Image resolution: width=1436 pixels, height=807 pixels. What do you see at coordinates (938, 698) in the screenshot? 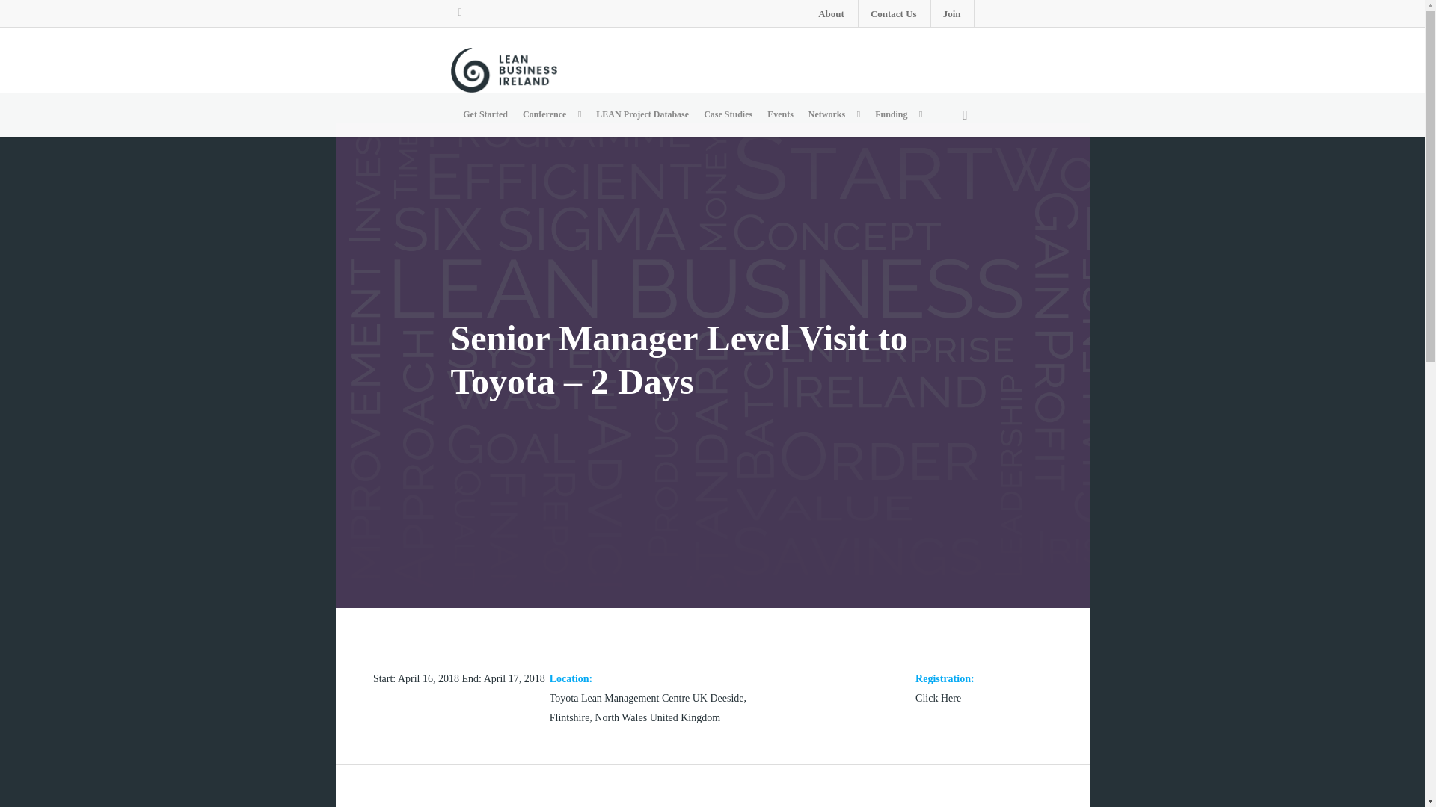
I see `Click Here` at bounding box center [938, 698].